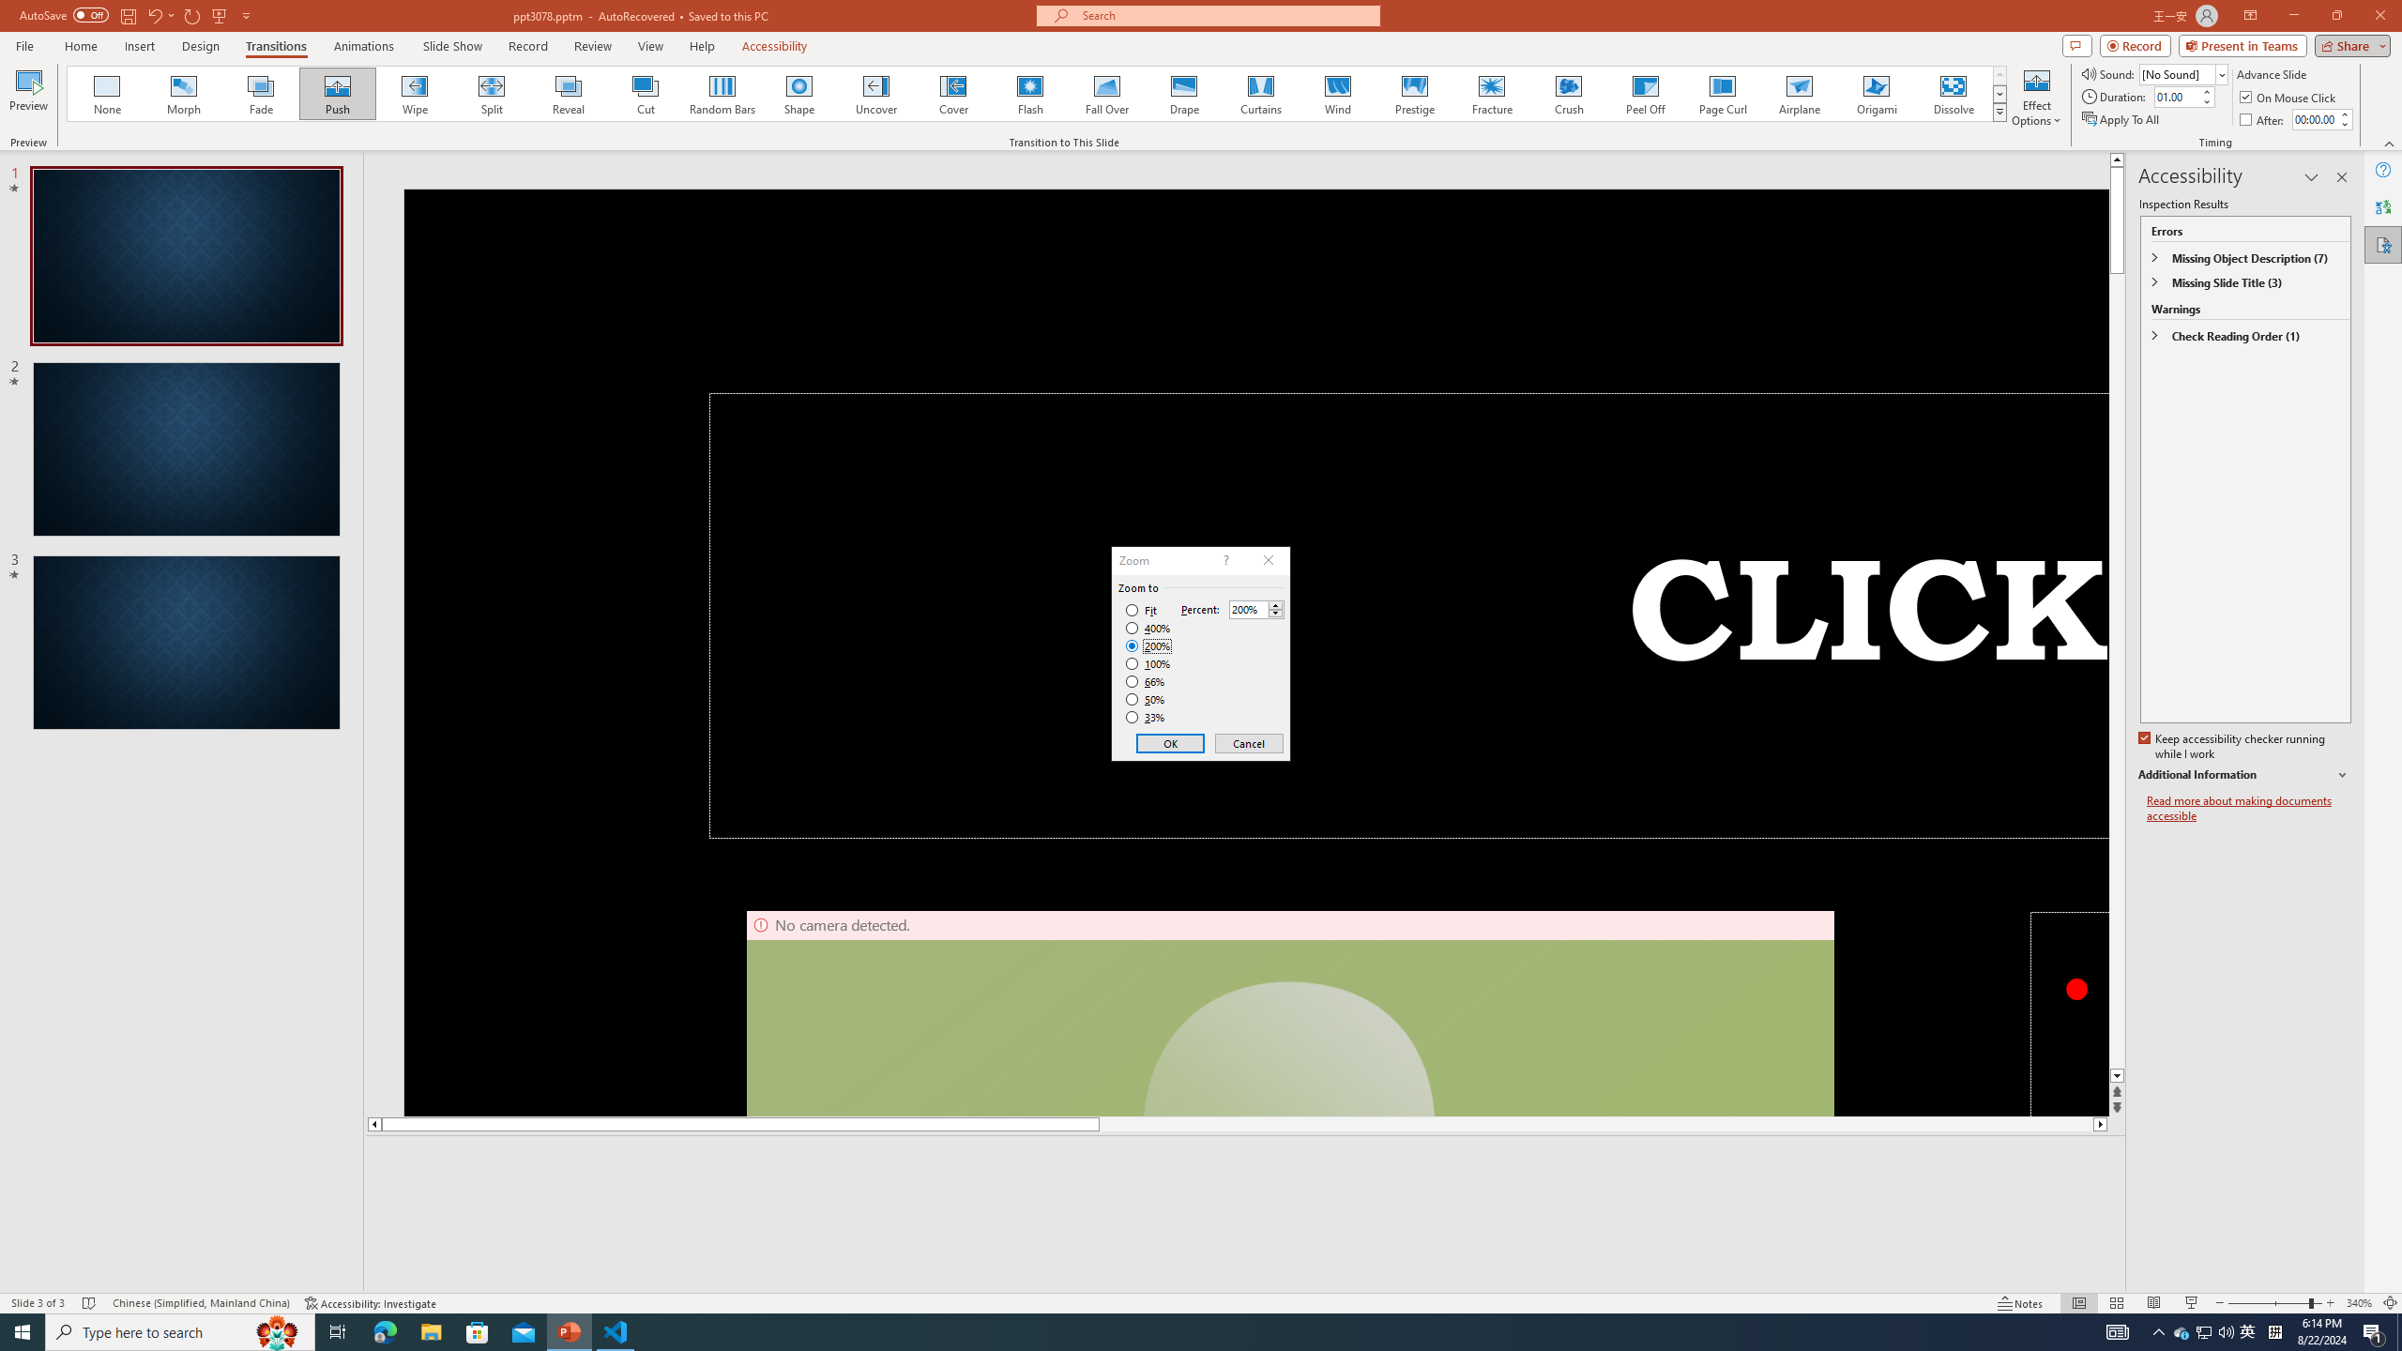  Describe the element at coordinates (953, 94) in the screenshot. I see `Cover` at that location.